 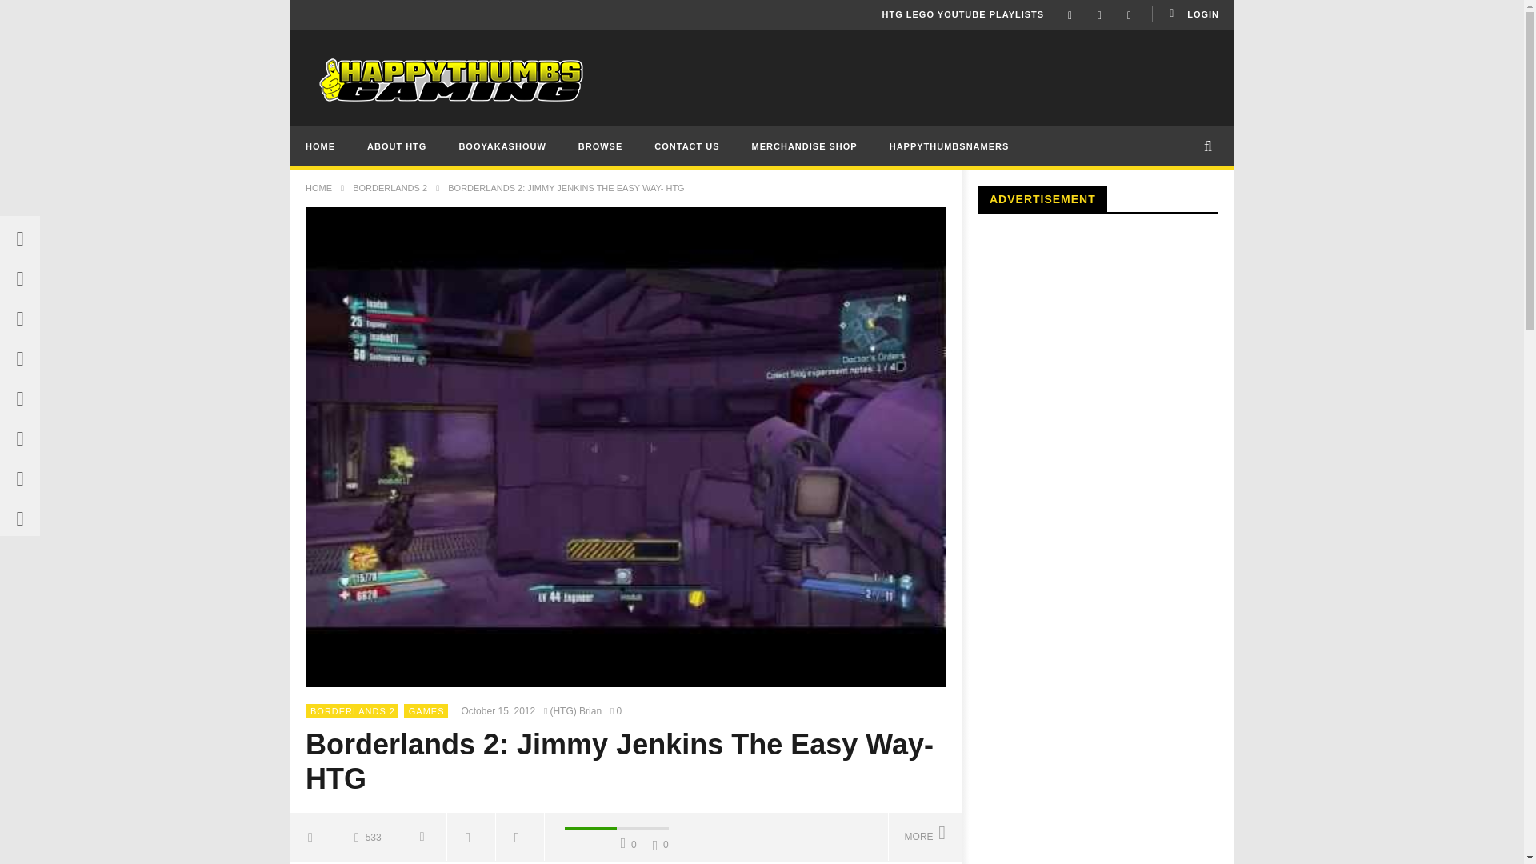 I want to click on About HappyThumbsGaming, so click(x=397, y=146).